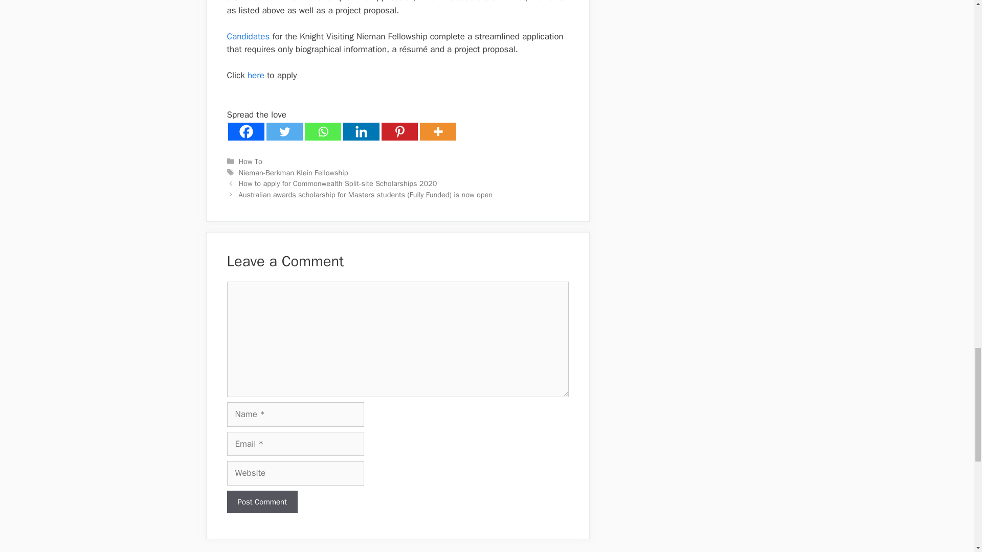 The height and width of the screenshot is (552, 982). Describe the element at coordinates (262, 502) in the screenshot. I see `Post Comment` at that location.